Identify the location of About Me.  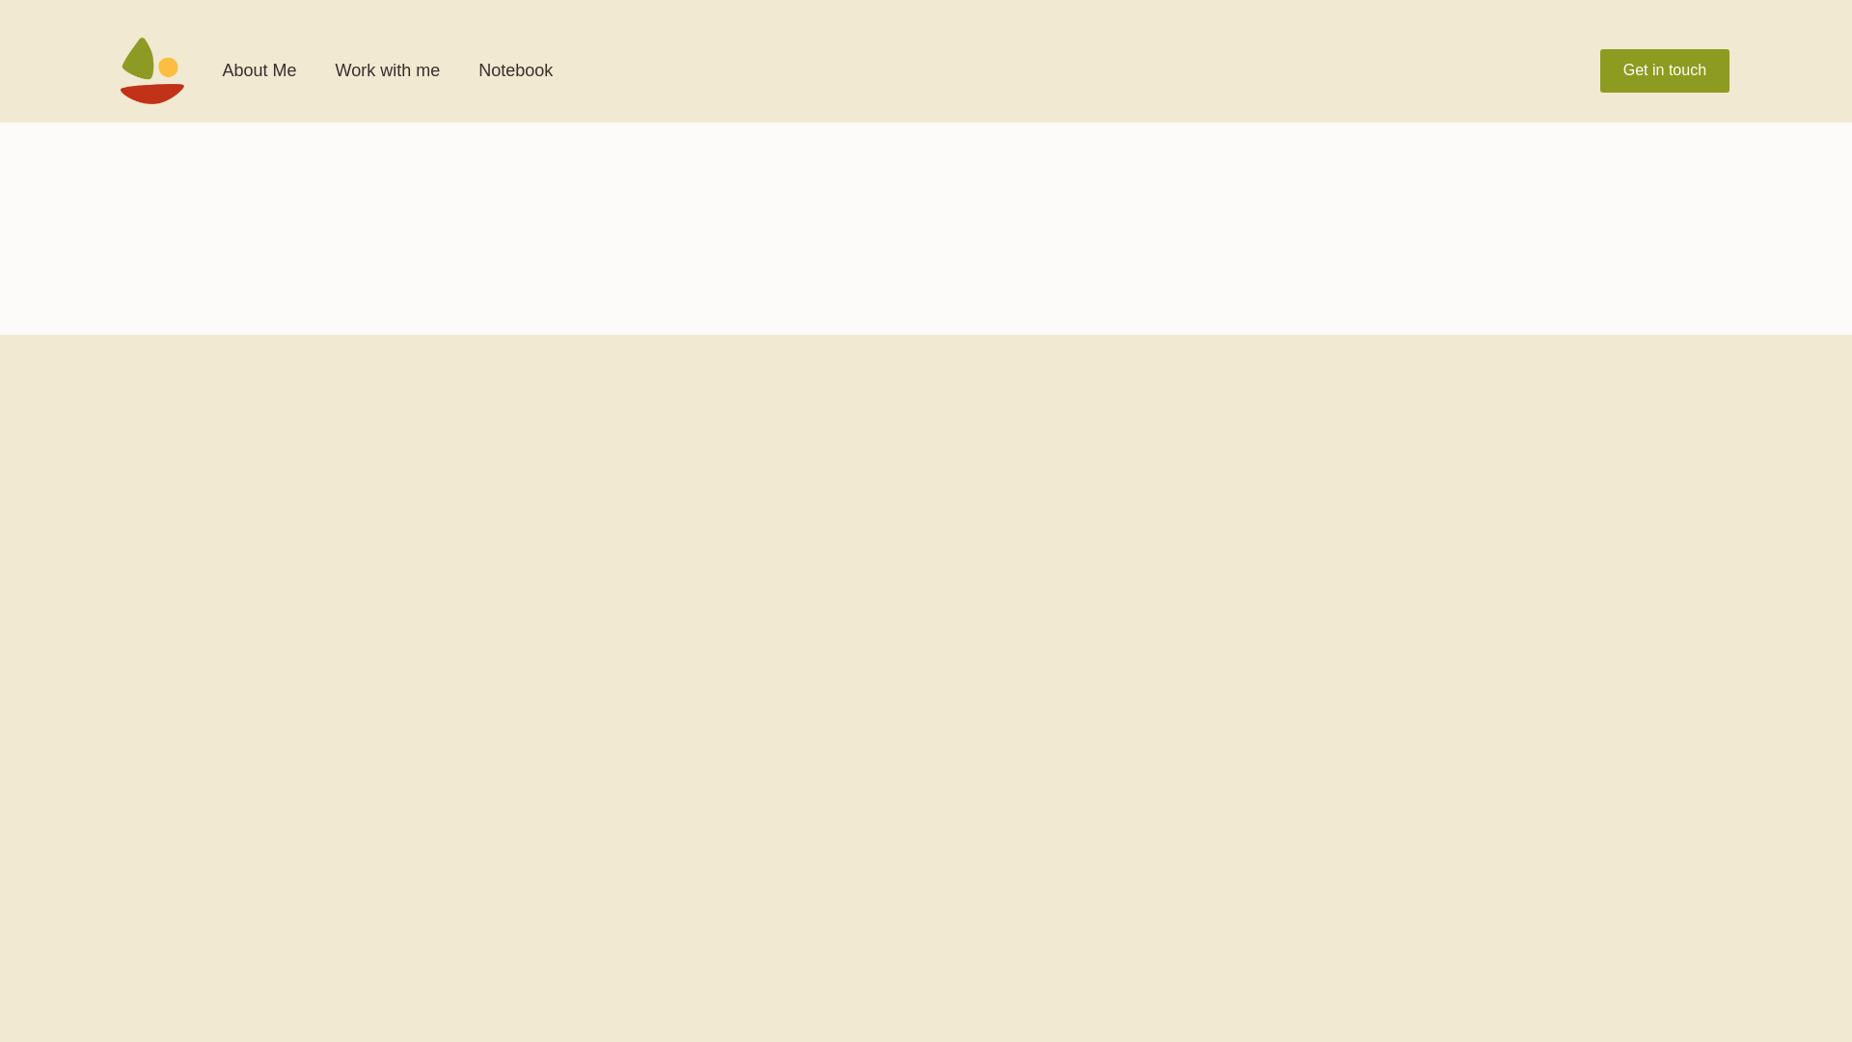
(259, 70).